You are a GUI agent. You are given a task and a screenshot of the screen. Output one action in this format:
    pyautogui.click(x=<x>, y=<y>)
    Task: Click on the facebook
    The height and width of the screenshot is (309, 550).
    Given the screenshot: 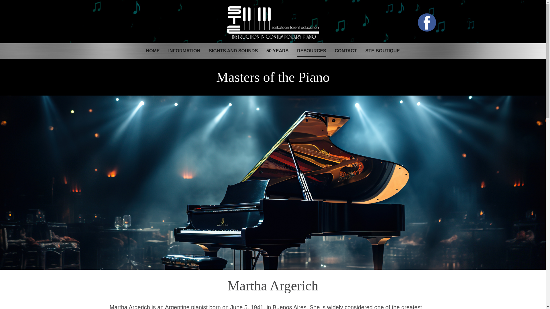 What is the action you would take?
    pyautogui.click(x=427, y=22)
    